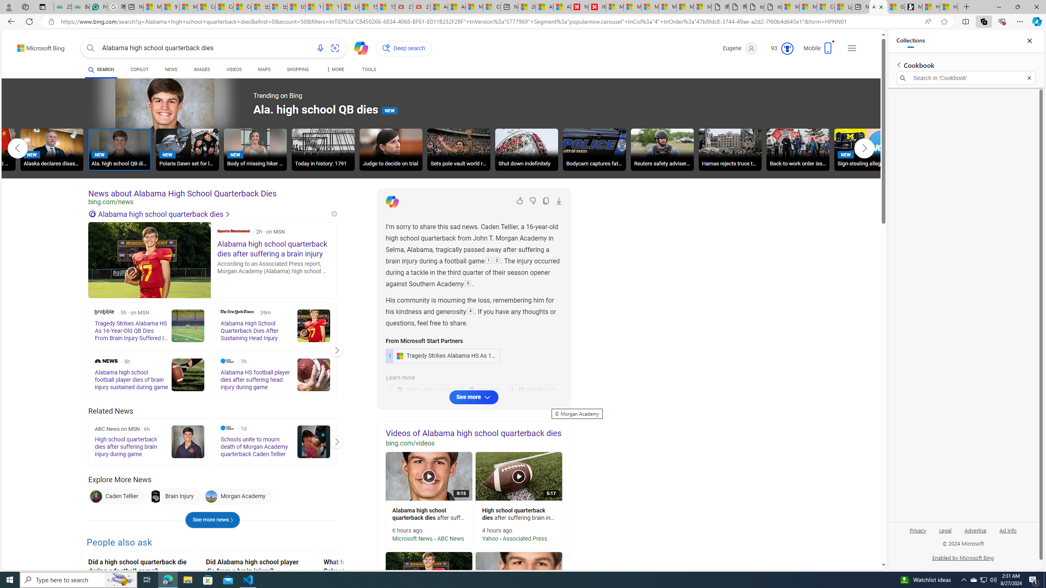  What do you see at coordinates (820, 51) in the screenshot?
I see `Mobile` at bounding box center [820, 51].